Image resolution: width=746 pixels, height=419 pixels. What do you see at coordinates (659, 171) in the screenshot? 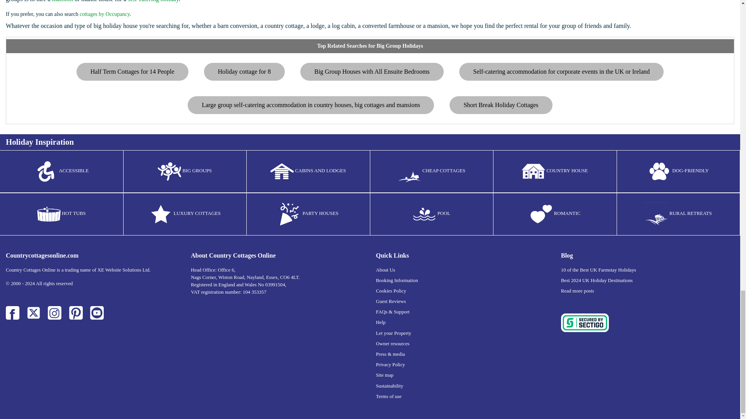
I see `Dogs Welcome Cottages` at bounding box center [659, 171].